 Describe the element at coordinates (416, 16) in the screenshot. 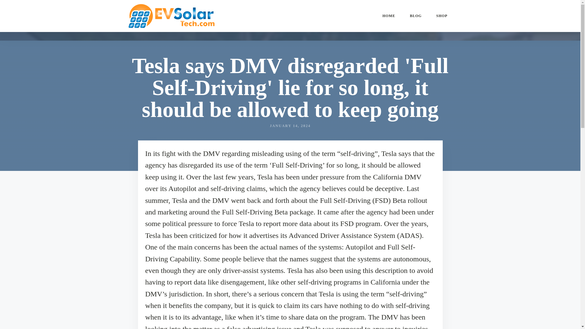

I see `BLOG` at that location.